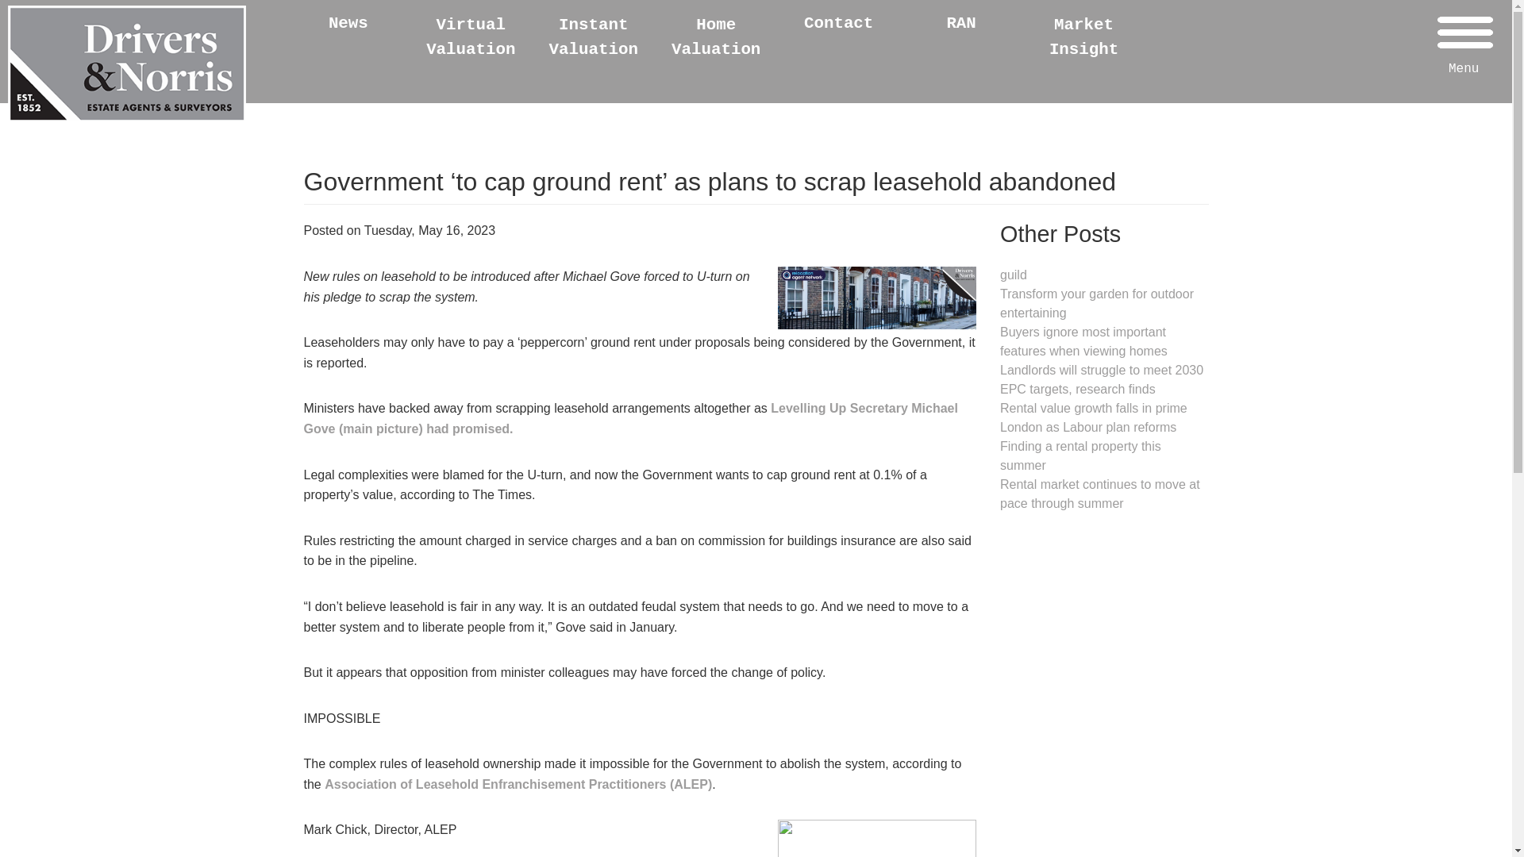 Image resolution: width=1524 pixels, height=857 pixels. What do you see at coordinates (594, 37) in the screenshot?
I see `Instant Valuation` at bounding box center [594, 37].